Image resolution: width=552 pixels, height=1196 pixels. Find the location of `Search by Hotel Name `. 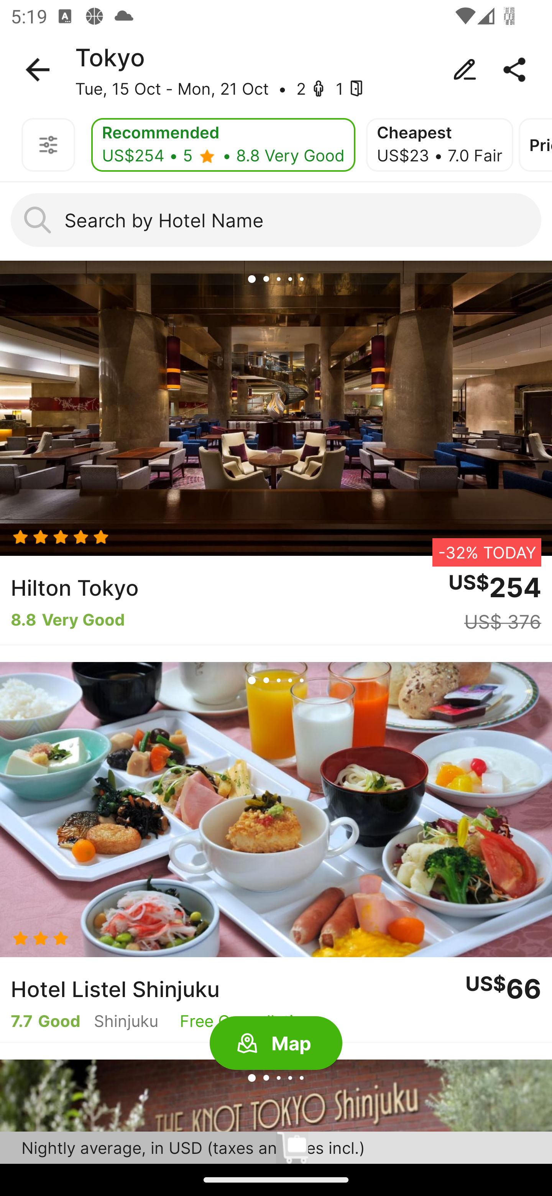

Search by Hotel Name  is located at coordinates (276, 220).